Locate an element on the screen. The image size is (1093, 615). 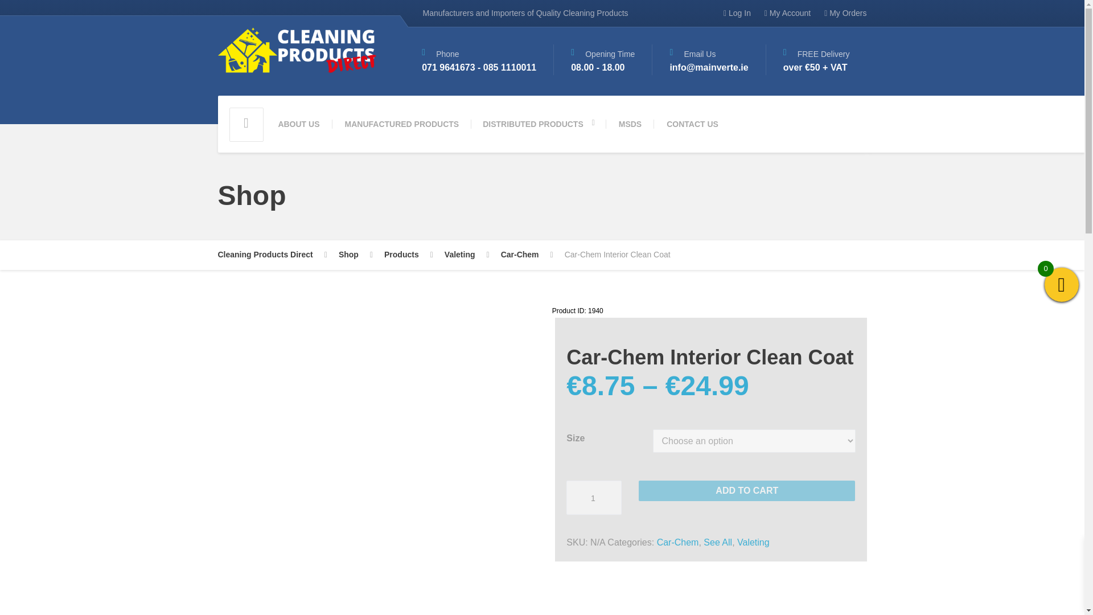
Car-Chem is located at coordinates (677, 542).